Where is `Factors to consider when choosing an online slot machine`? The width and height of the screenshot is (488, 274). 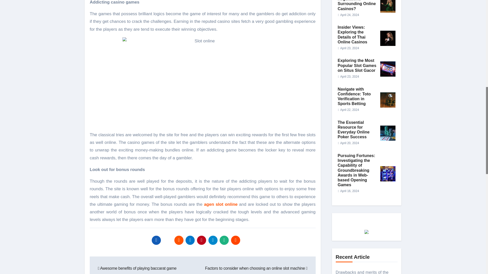 Factors to consider when choosing an online slot machine is located at coordinates (256, 268).